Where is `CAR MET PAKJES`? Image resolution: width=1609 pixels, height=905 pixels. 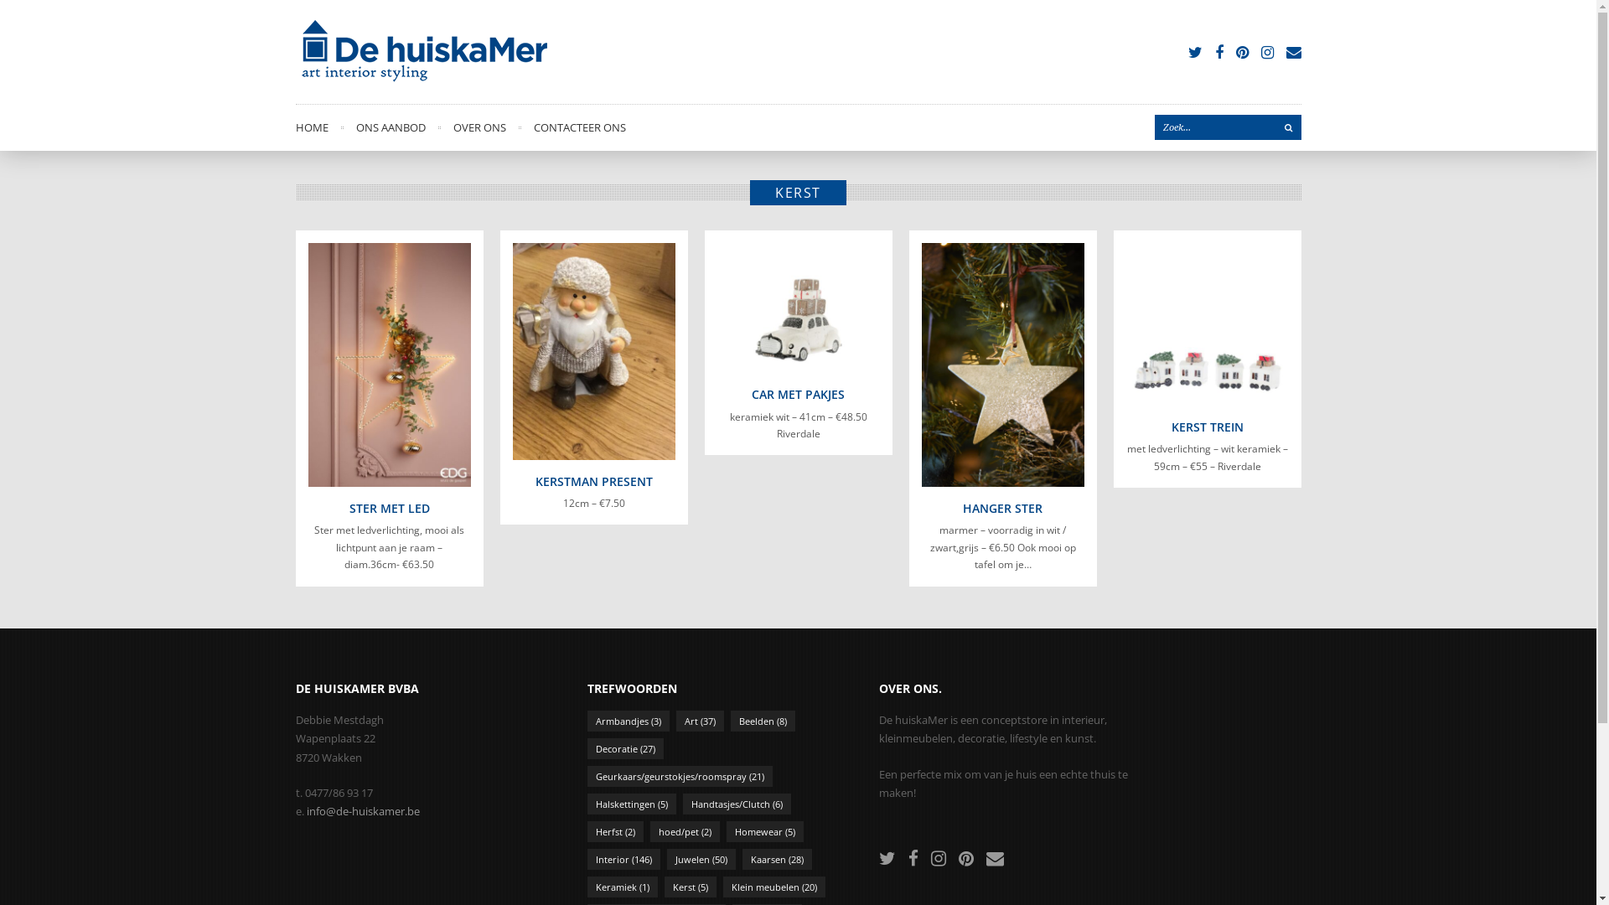
CAR MET PAKJES is located at coordinates (798, 394).